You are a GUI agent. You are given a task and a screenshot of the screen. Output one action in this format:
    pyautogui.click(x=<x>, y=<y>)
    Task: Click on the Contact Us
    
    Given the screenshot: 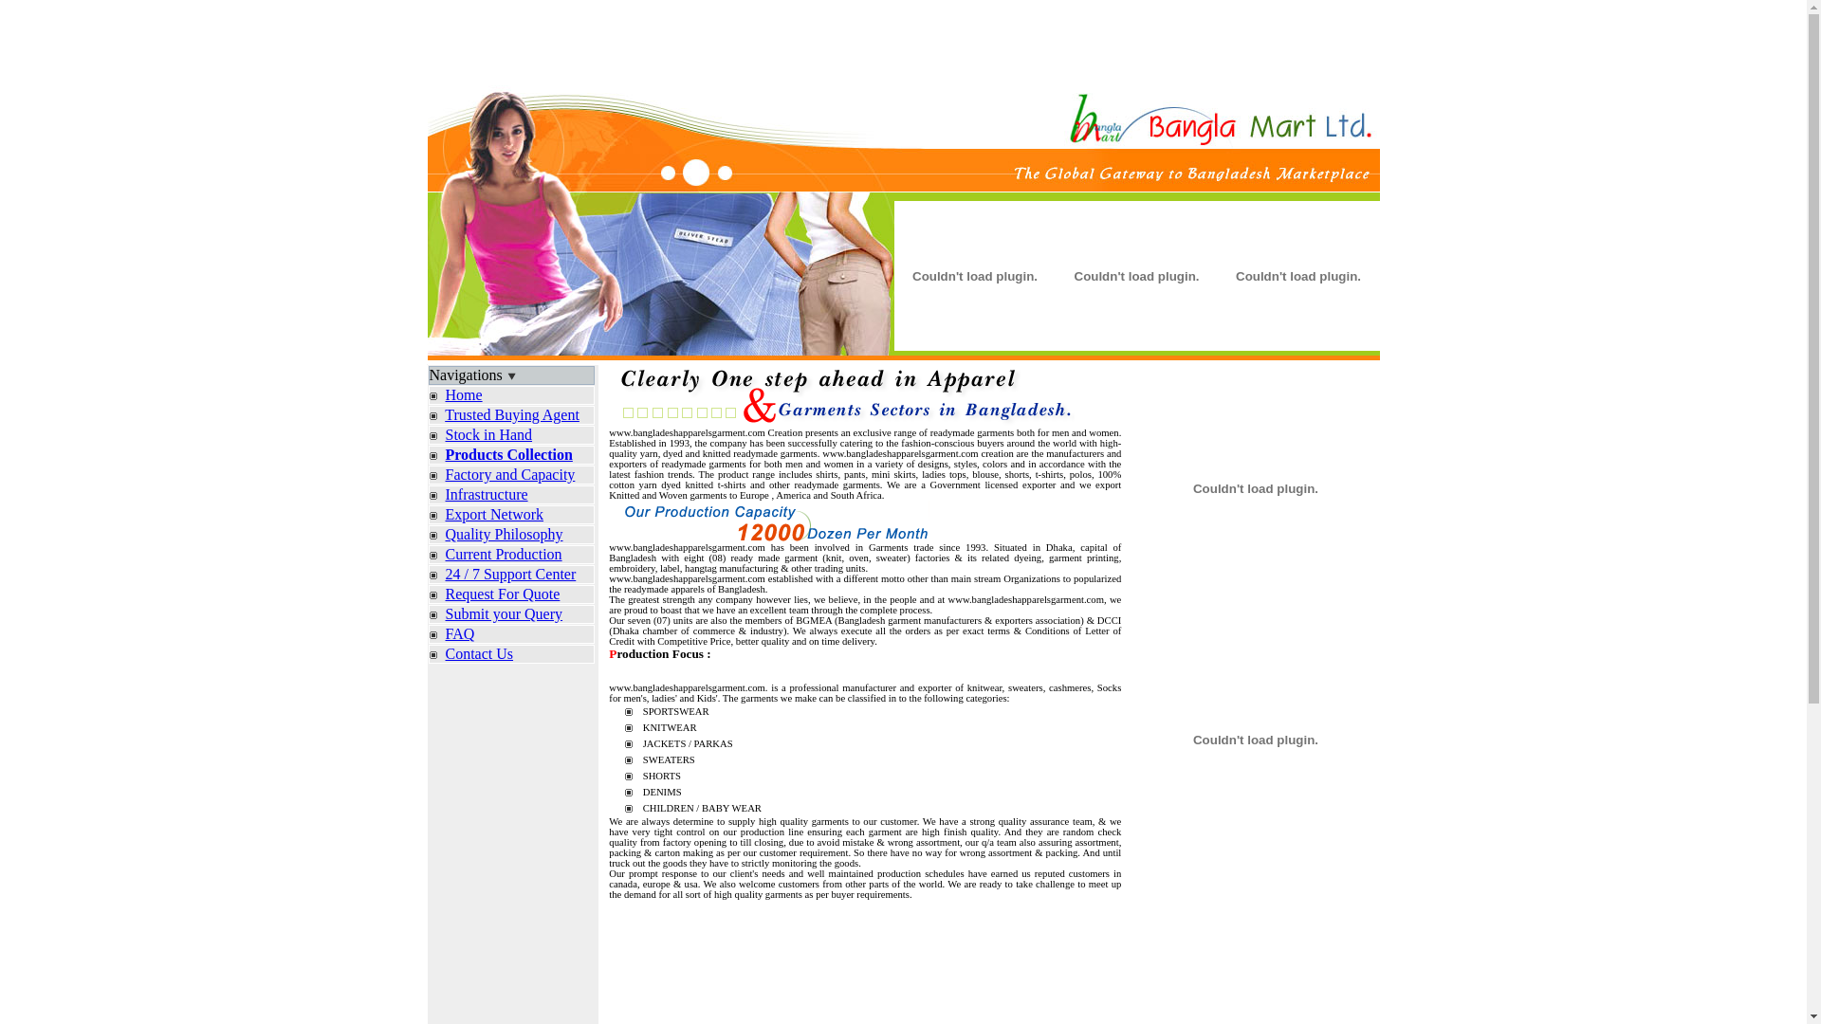 What is the action you would take?
    pyautogui.click(x=480, y=654)
    